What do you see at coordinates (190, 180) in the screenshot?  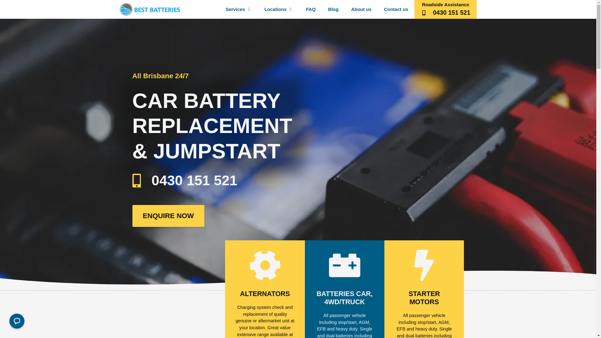 I see `Phone Number` at bounding box center [190, 180].